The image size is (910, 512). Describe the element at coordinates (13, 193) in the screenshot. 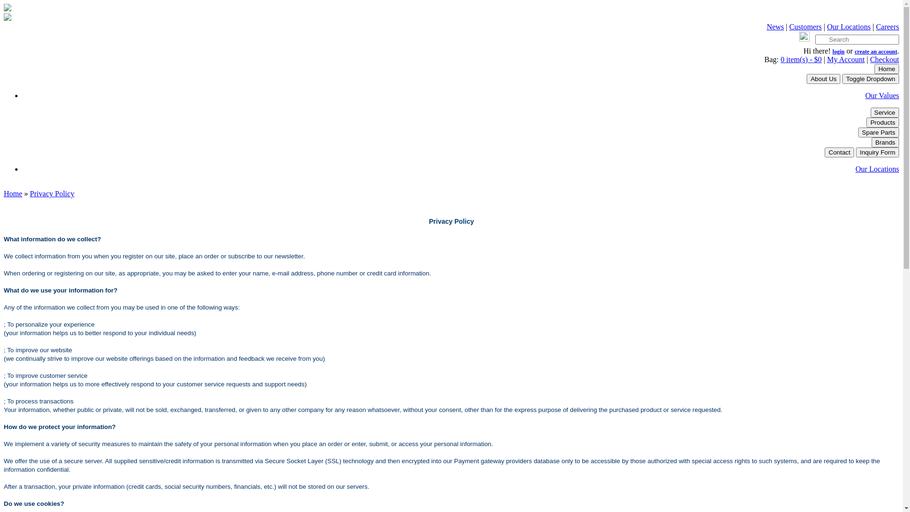

I see `Home` at that location.